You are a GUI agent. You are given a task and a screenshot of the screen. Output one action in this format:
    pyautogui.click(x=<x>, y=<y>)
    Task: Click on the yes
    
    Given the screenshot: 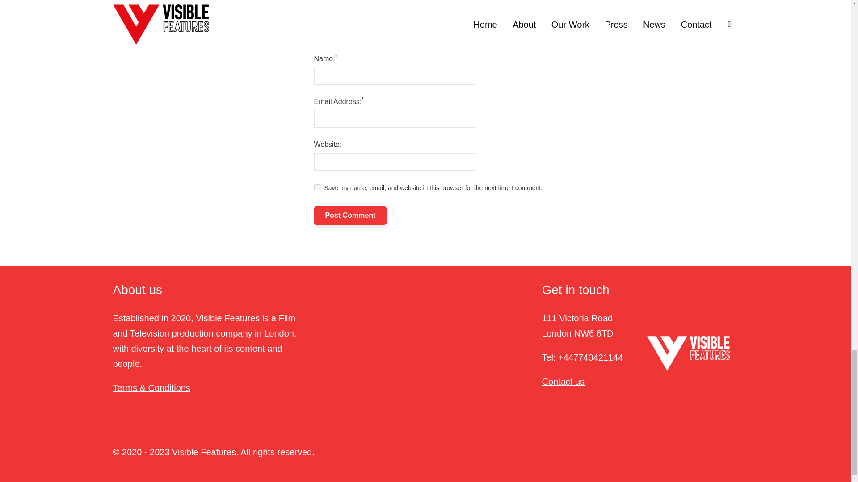 What is the action you would take?
    pyautogui.click(x=316, y=187)
    